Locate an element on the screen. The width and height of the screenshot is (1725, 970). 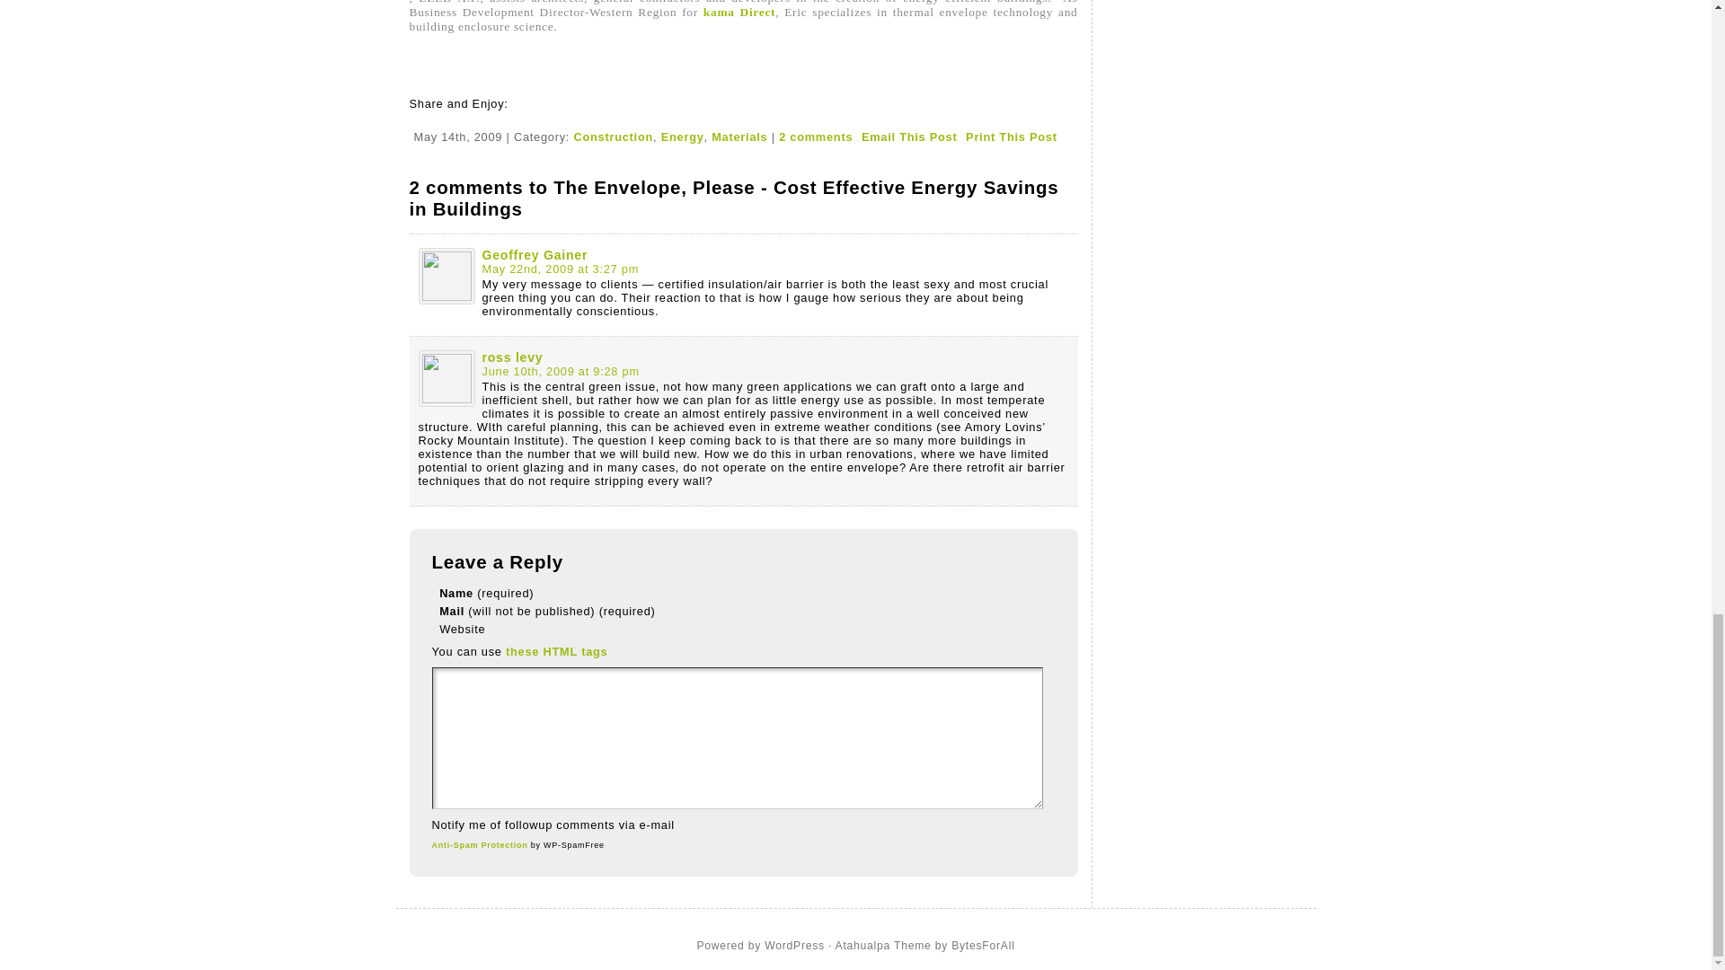
Print This Post is located at coordinates (1012, 137).